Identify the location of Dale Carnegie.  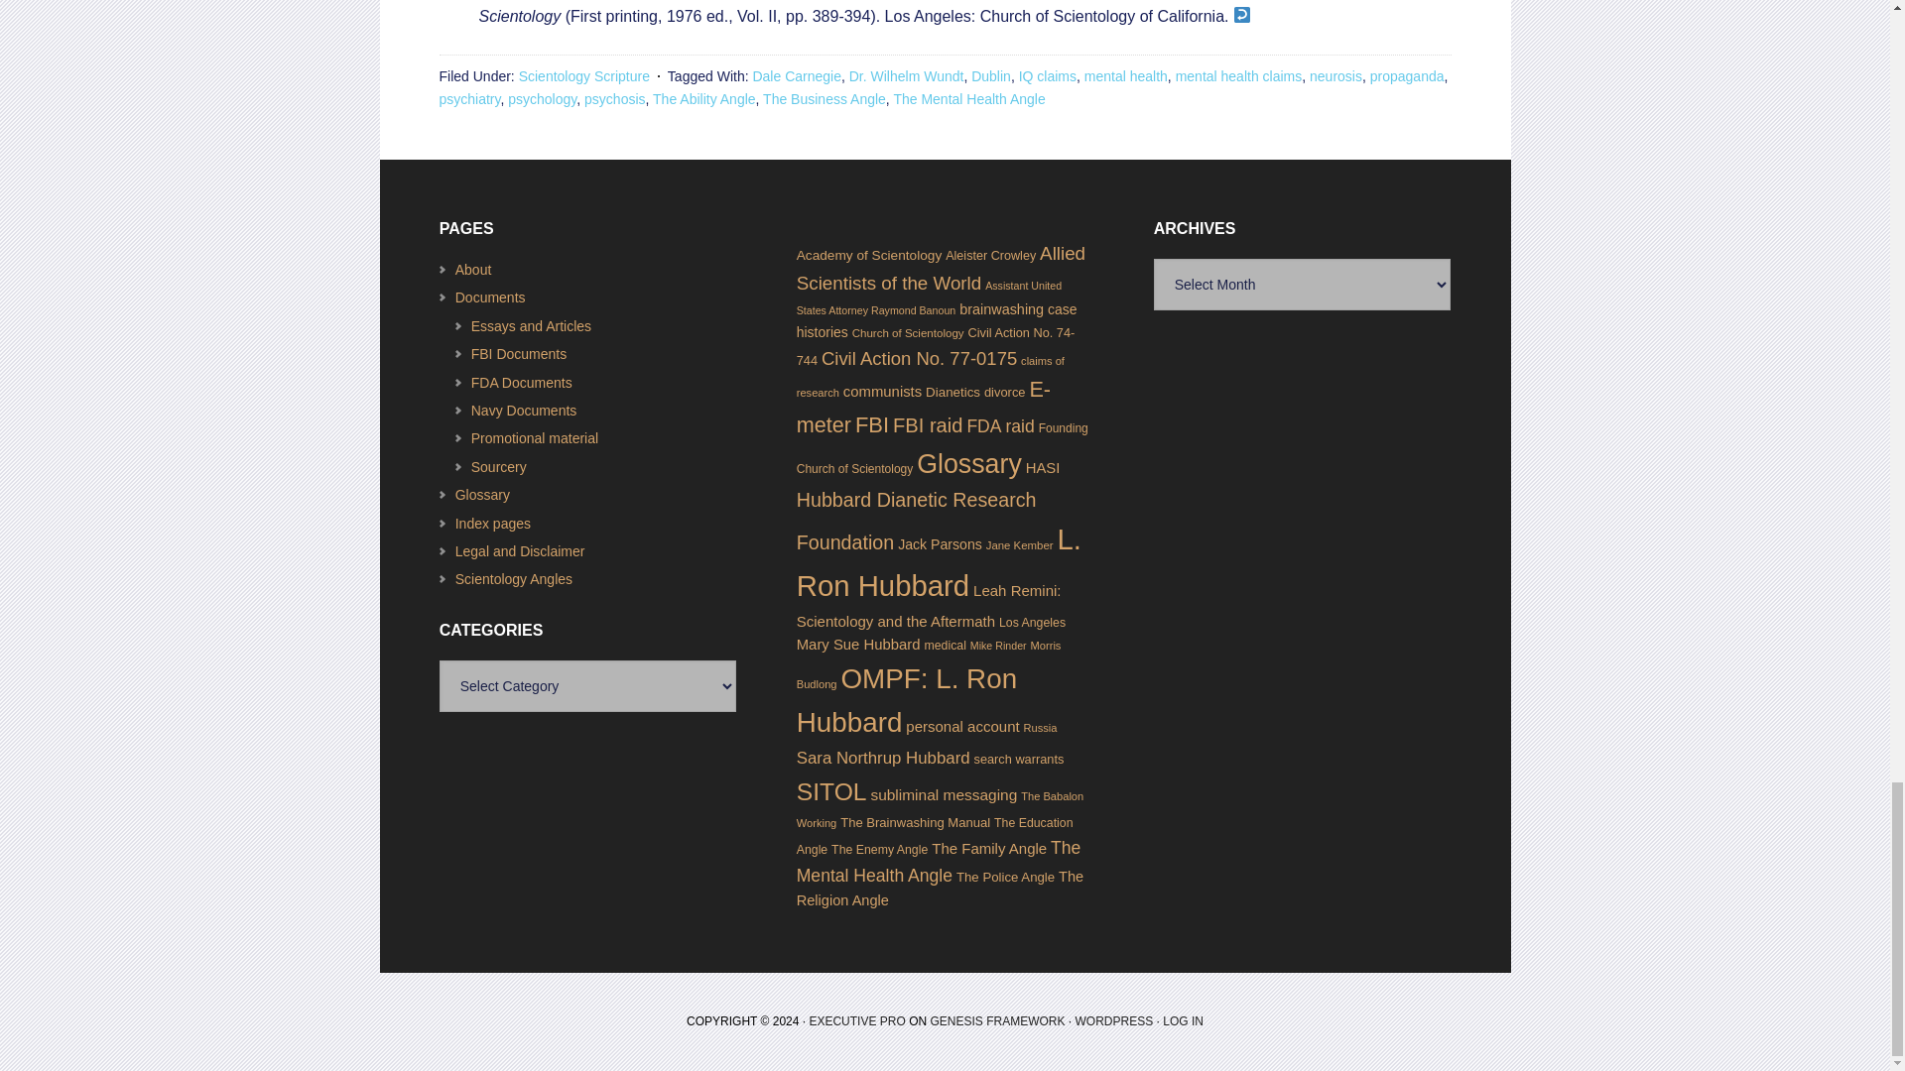
(797, 76).